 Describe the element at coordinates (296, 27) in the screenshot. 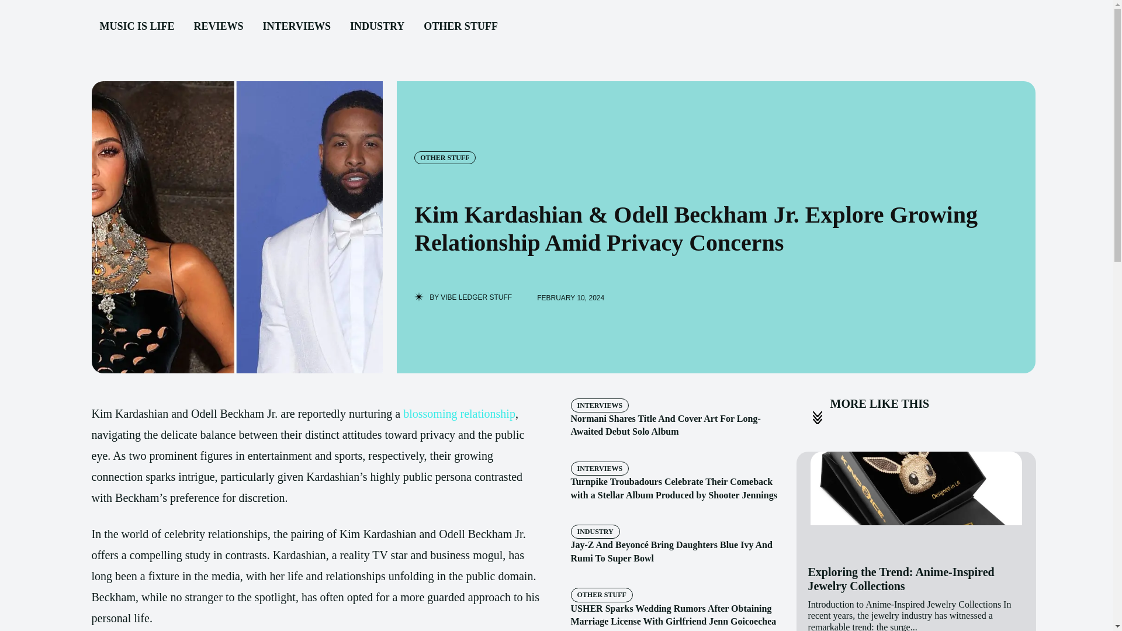

I see `INTERVIEWS` at that location.